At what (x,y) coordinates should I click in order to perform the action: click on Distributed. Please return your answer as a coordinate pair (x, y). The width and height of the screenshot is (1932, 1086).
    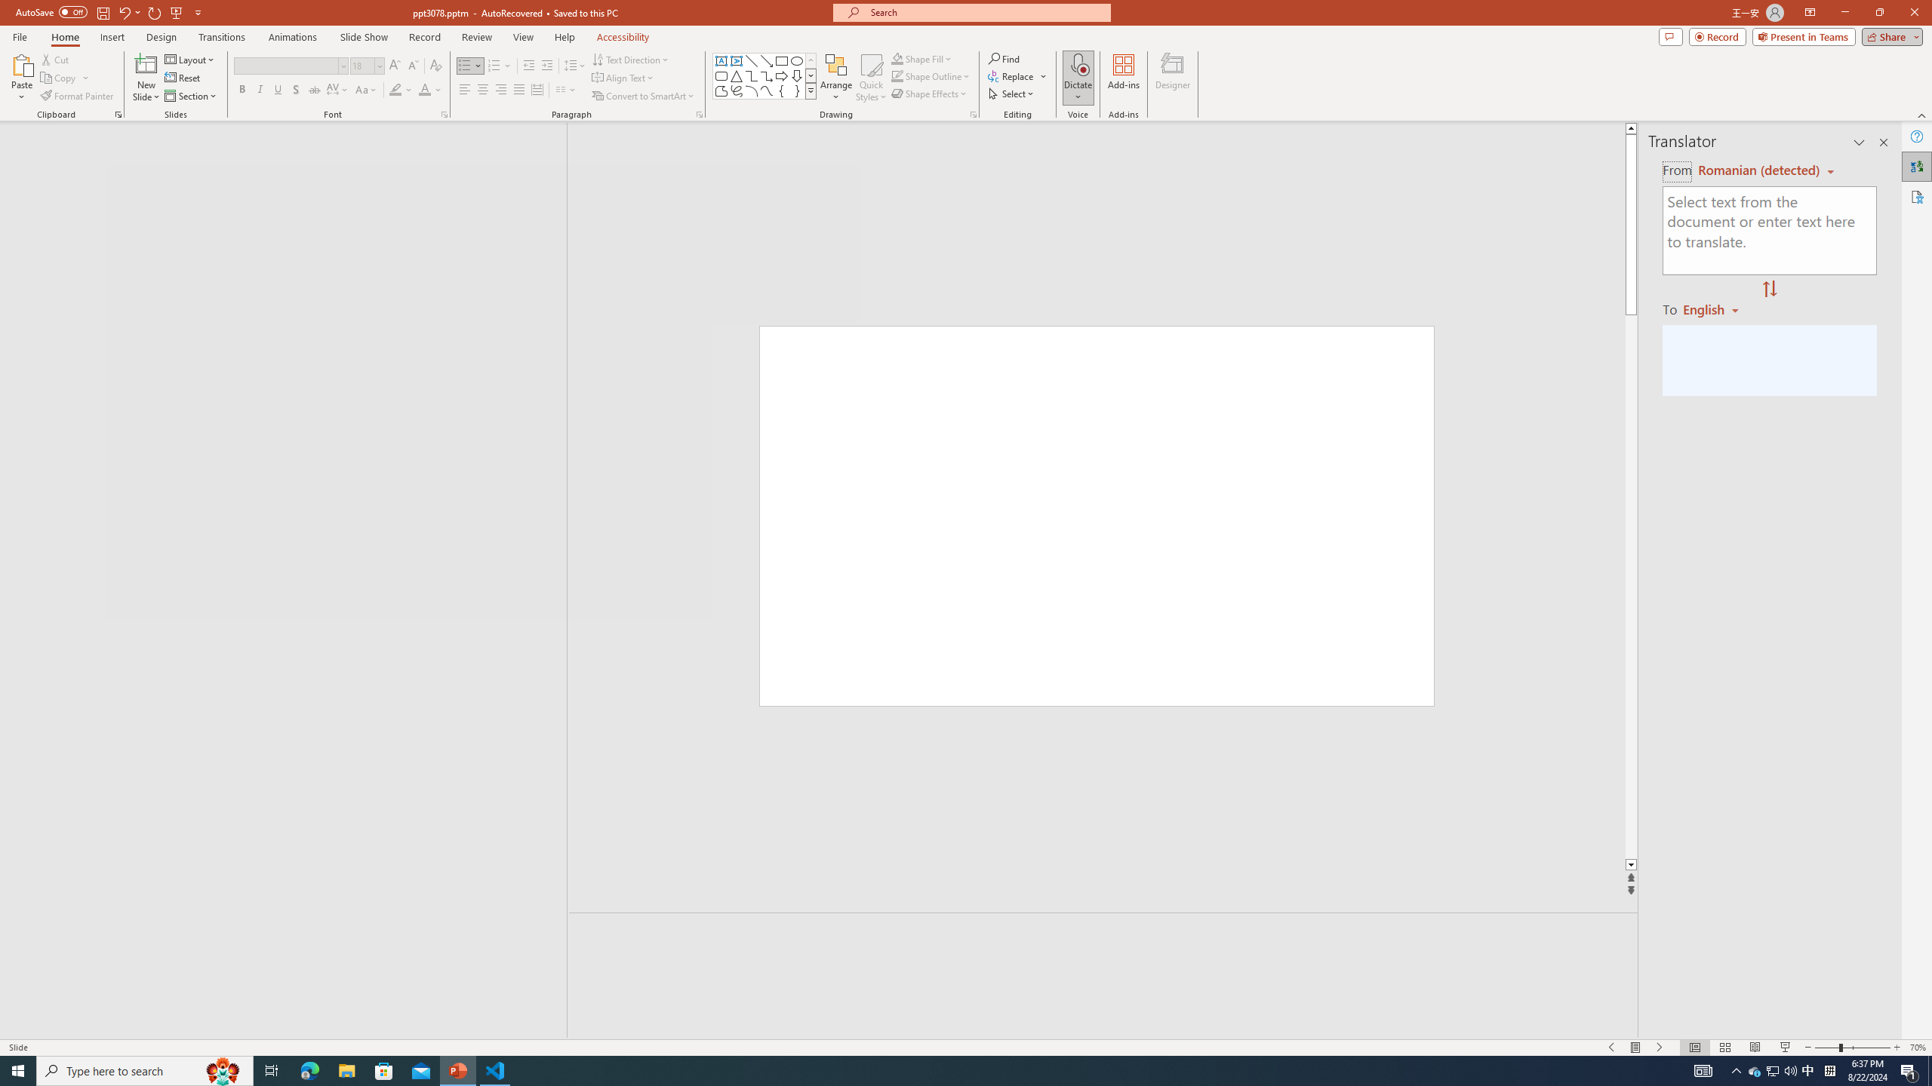
    Looking at the image, I should click on (537, 90).